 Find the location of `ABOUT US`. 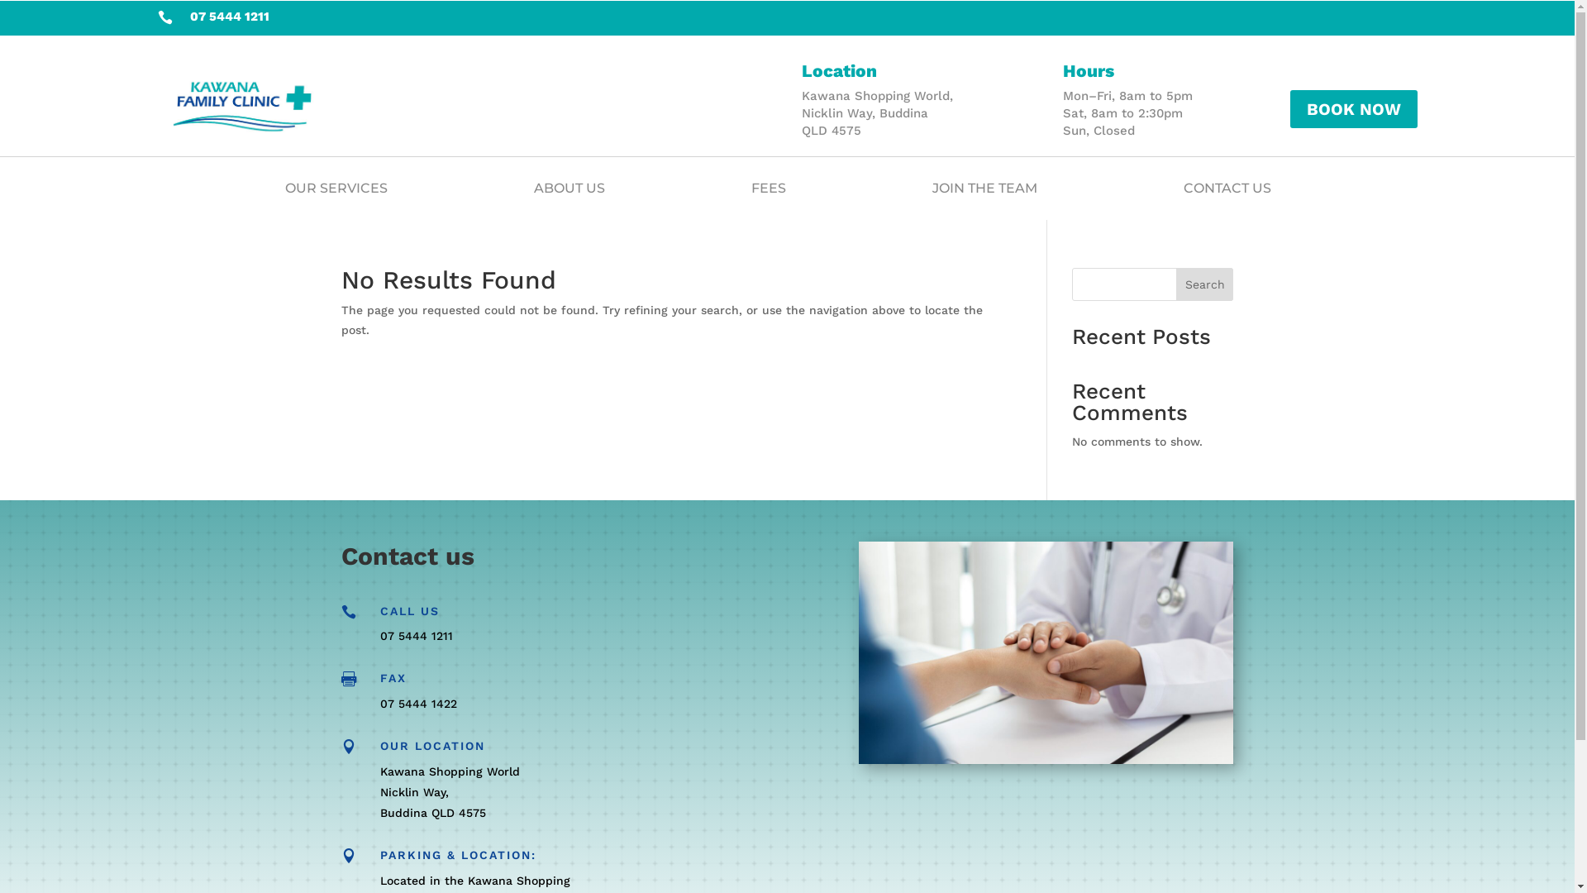

ABOUT US is located at coordinates (570, 189).